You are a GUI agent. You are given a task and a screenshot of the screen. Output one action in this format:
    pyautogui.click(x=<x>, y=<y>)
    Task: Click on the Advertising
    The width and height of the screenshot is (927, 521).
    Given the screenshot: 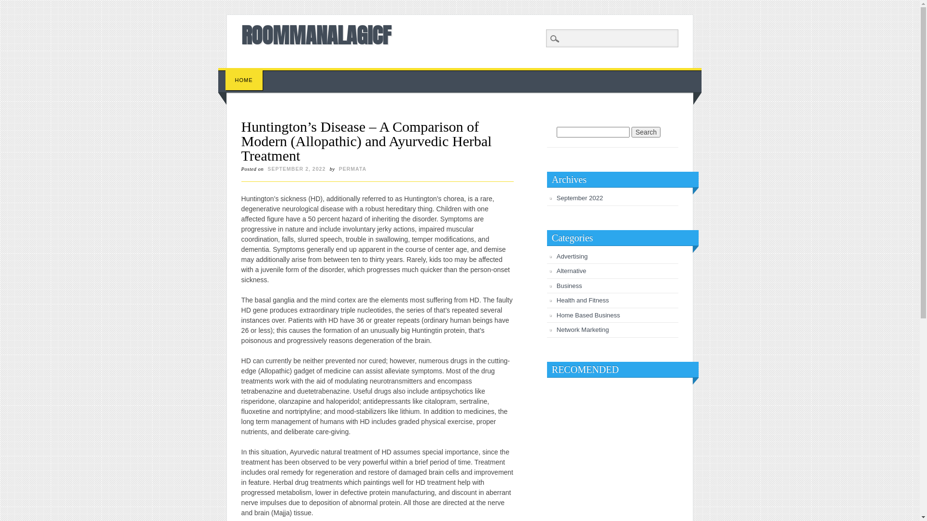 What is the action you would take?
    pyautogui.click(x=572, y=257)
    